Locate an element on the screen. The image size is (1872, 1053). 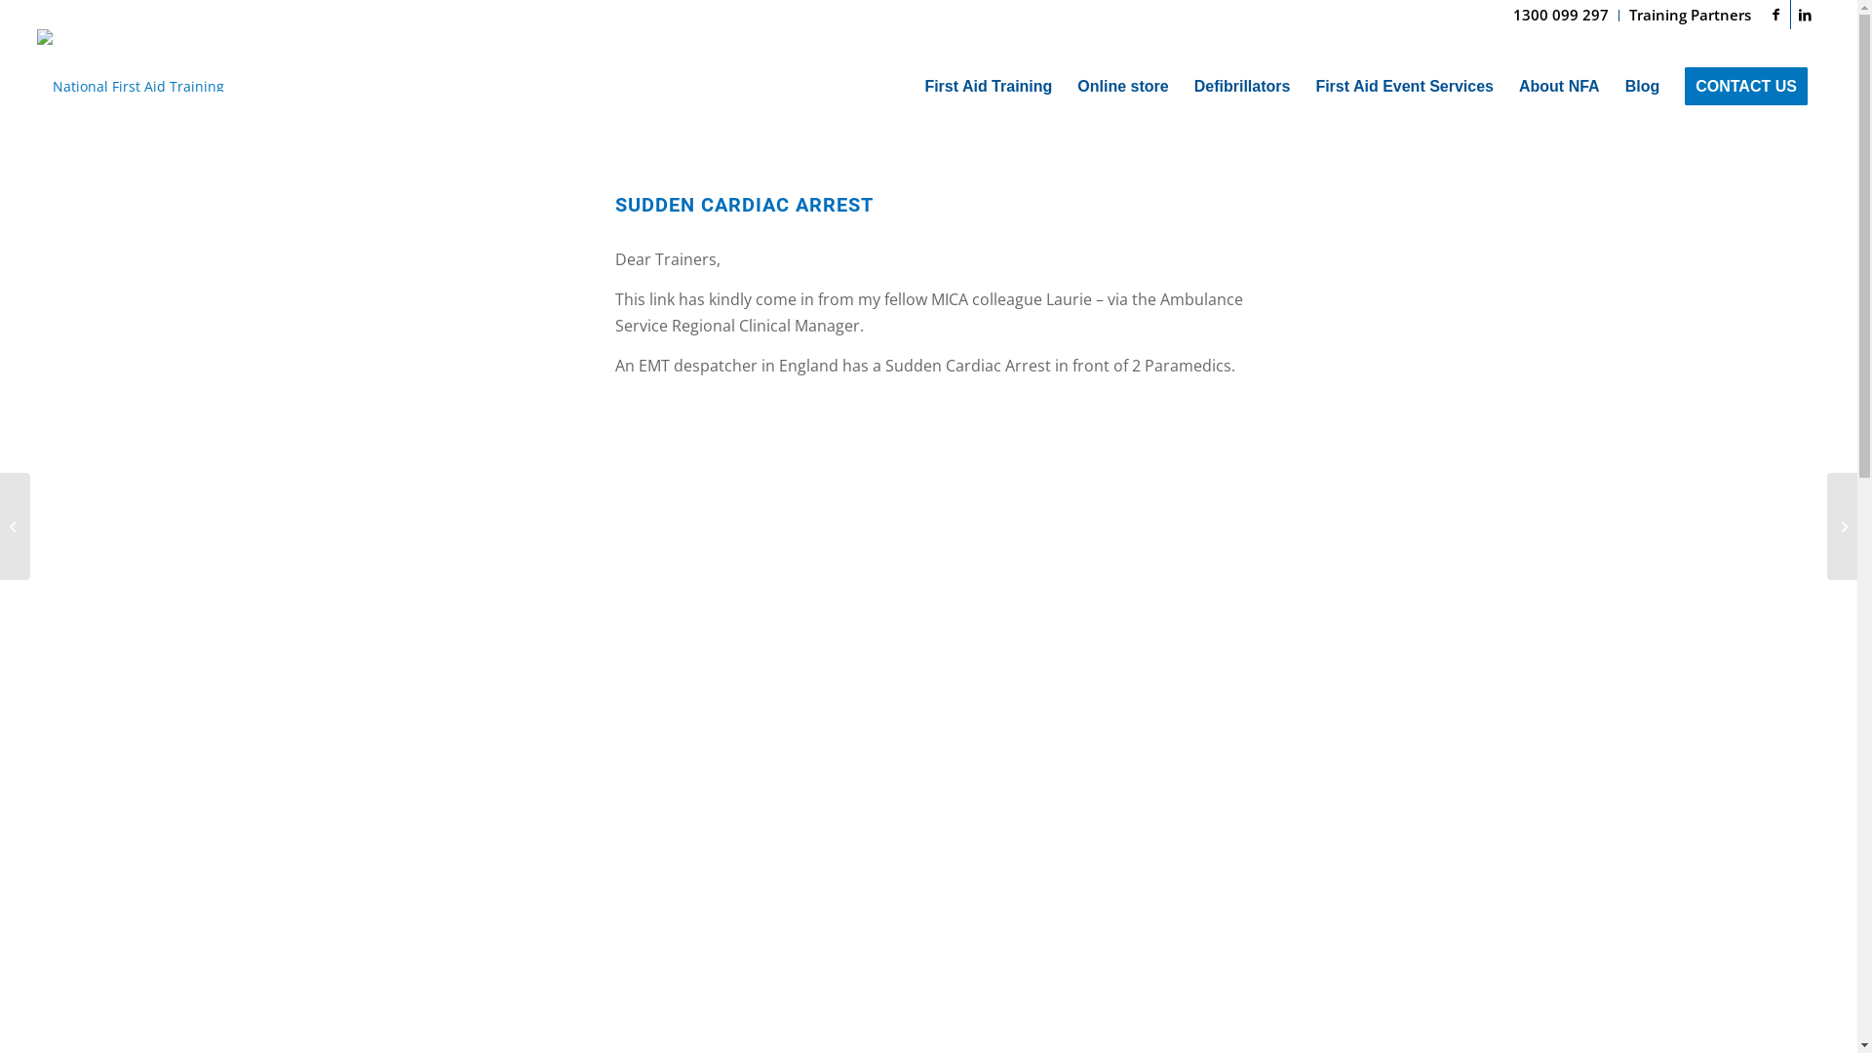
Facebook is located at coordinates (1776, 15).